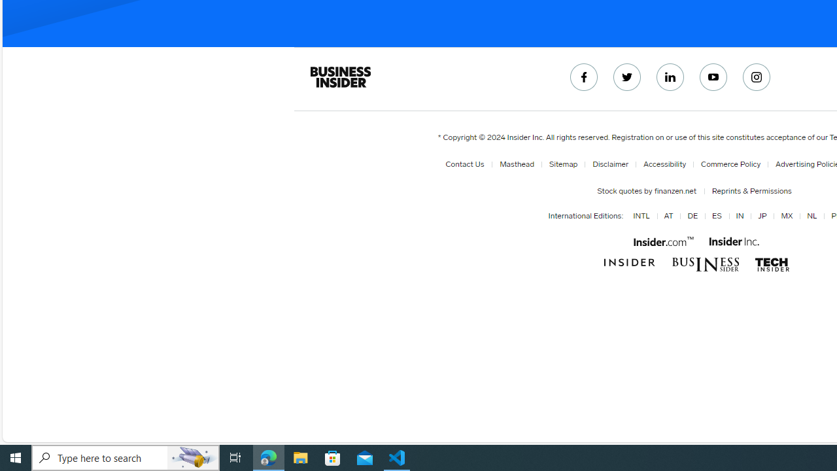  What do you see at coordinates (757, 77) in the screenshot?
I see `Click to visit us on Instagram` at bounding box center [757, 77].